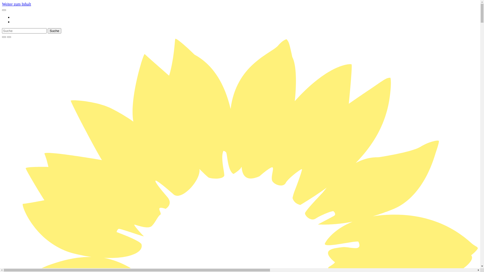 Image resolution: width=484 pixels, height=272 pixels. What do you see at coordinates (54, 31) in the screenshot?
I see `Suche` at bounding box center [54, 31].